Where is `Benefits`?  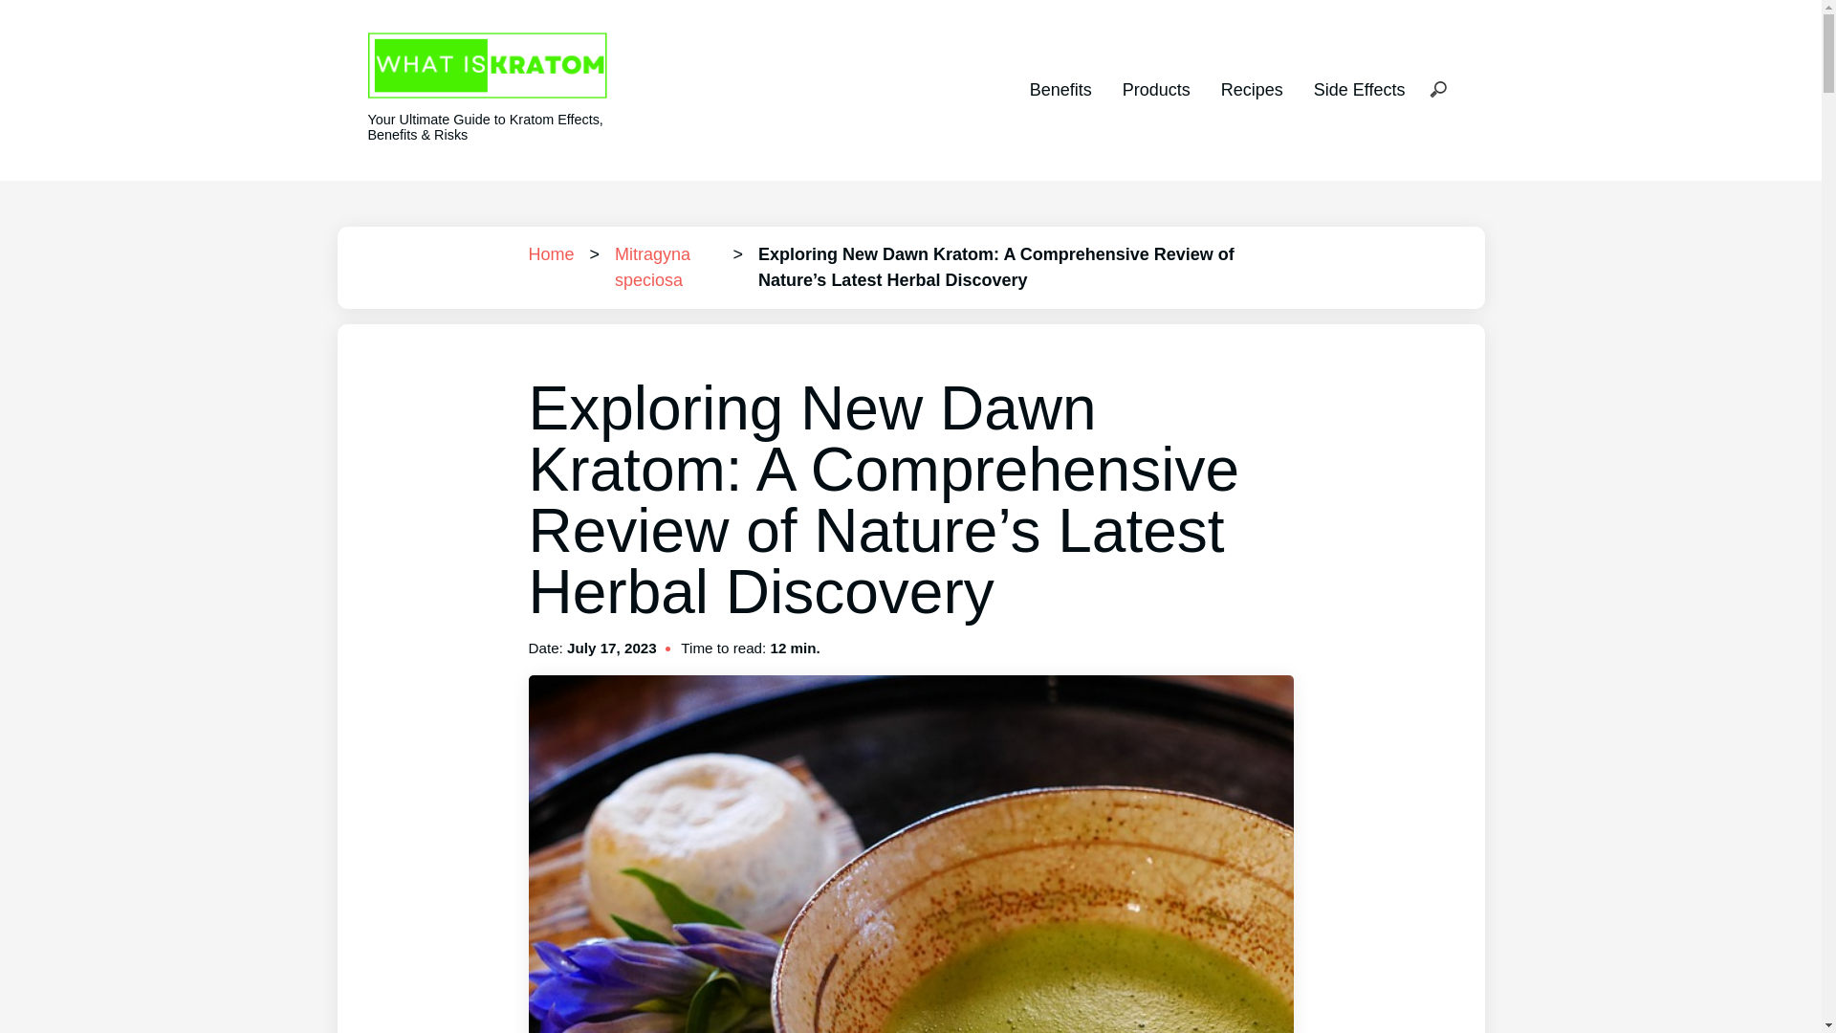 Benefits is located at coordinates (1061, 90).